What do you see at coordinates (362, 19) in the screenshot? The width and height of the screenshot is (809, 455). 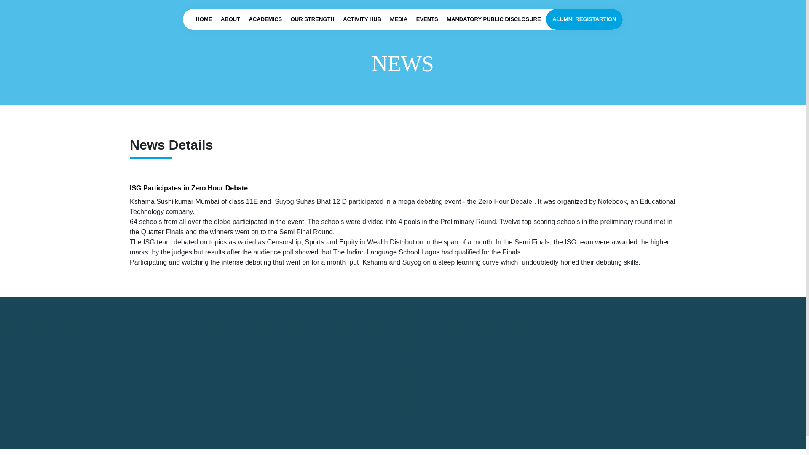 I see `ACTIVITY HUB` at bounding box center [362, 19].